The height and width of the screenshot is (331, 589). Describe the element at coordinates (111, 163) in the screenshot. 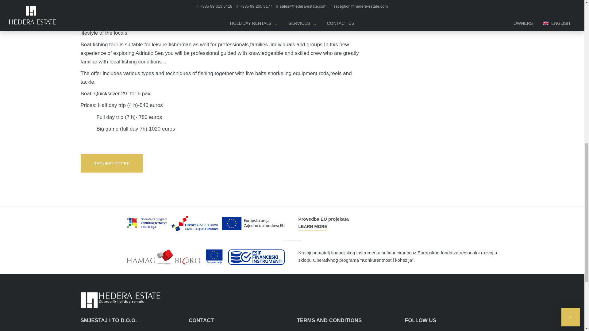

I see `REQUEST OFFER` at that location.